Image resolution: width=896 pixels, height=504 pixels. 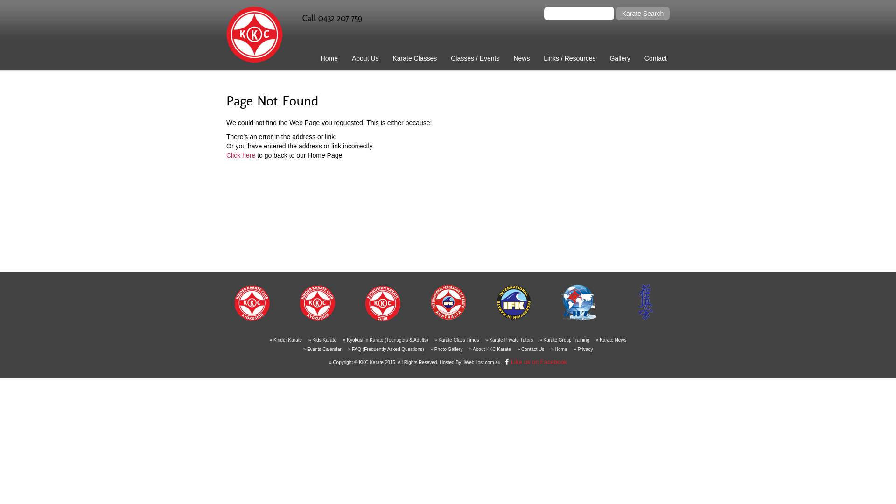 What do you see at coordinates (475, 58) in the screenshot?
I see `Classes / Events` at bounding box center [475, 58].